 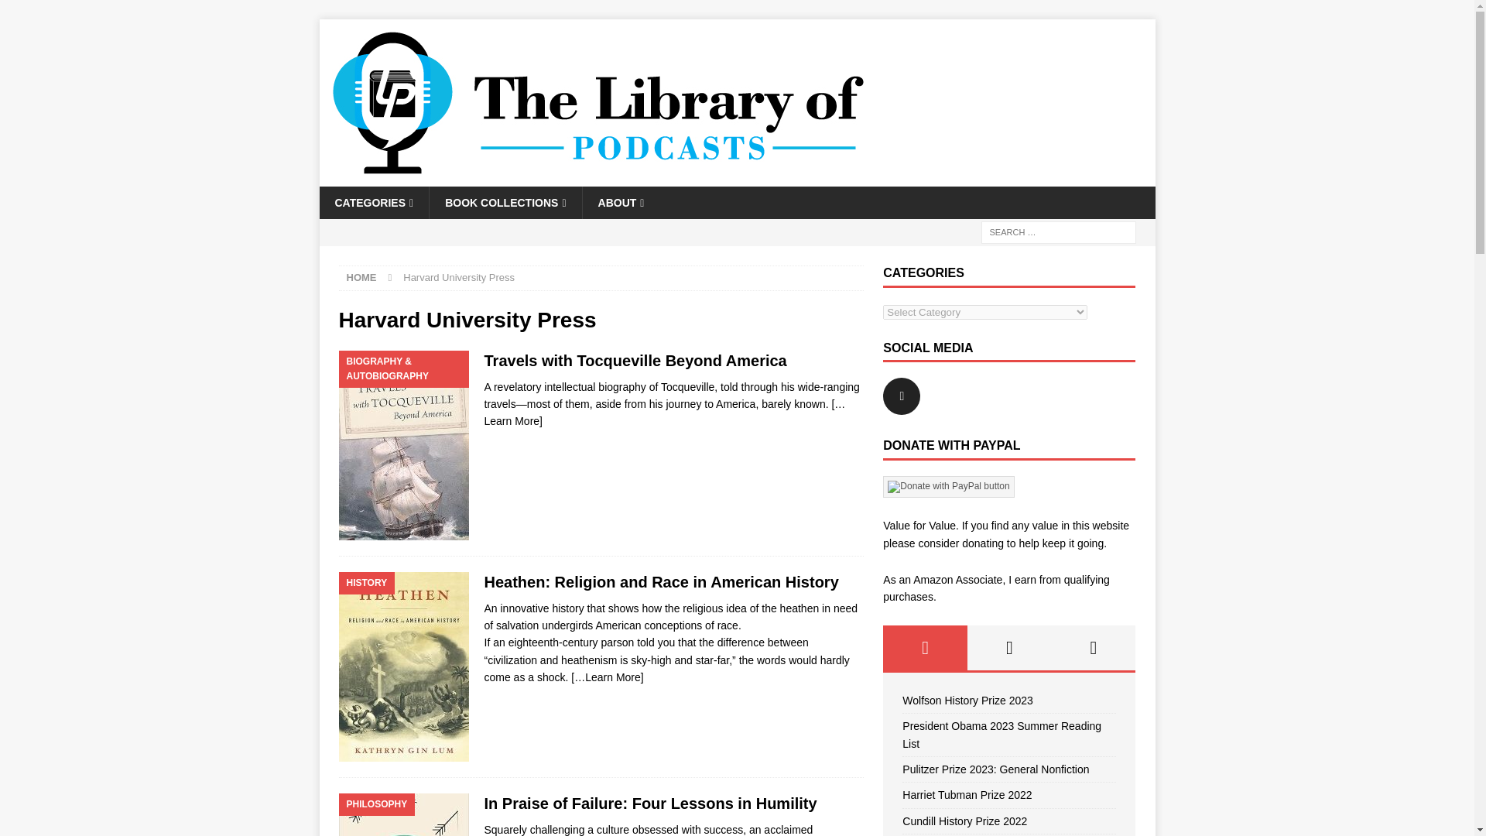 What do you see at coordinates (635, 361) in the screenshot?
I see `Travels with Tocqueville Beyond America` at bounding box center [635, 361].